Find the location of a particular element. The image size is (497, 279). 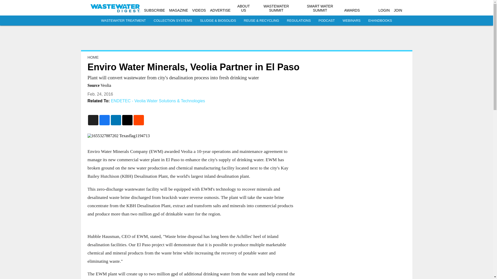

PODCAST is located at coordinates (327, 21).